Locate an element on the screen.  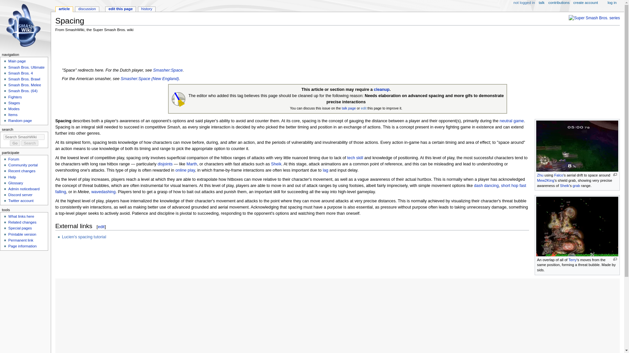
Lucien's spacing tutorial is located at coordinates (86, 237).